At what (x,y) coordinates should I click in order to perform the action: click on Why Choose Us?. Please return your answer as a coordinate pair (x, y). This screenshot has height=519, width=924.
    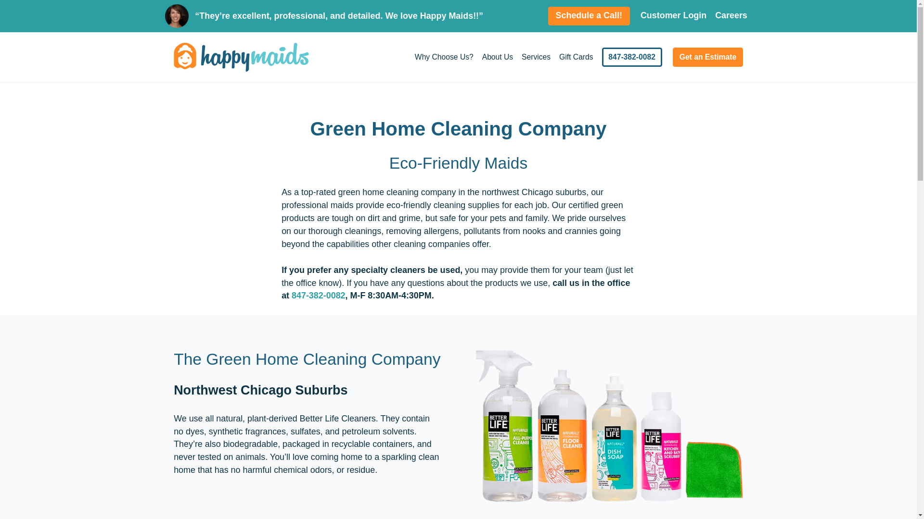
    Looking at the image, I should click on (444, 57).